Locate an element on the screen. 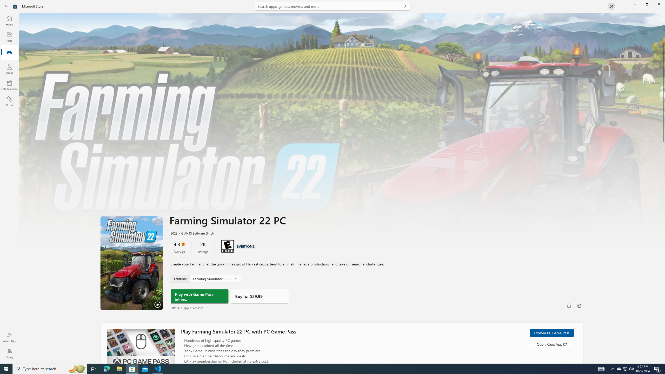  Search is located at coordinates (332, 6).